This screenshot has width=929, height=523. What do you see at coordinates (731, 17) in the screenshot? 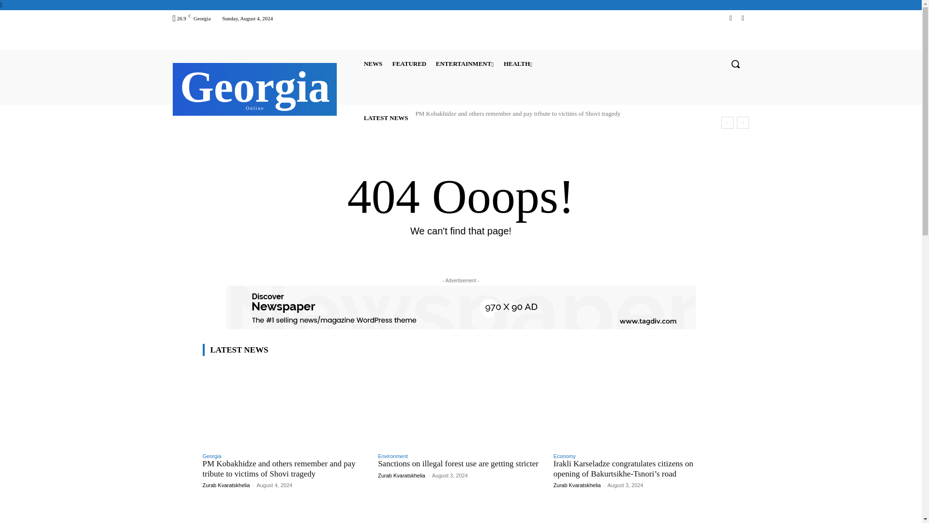
I see `HEALTH` at bounding box center [731, 17].